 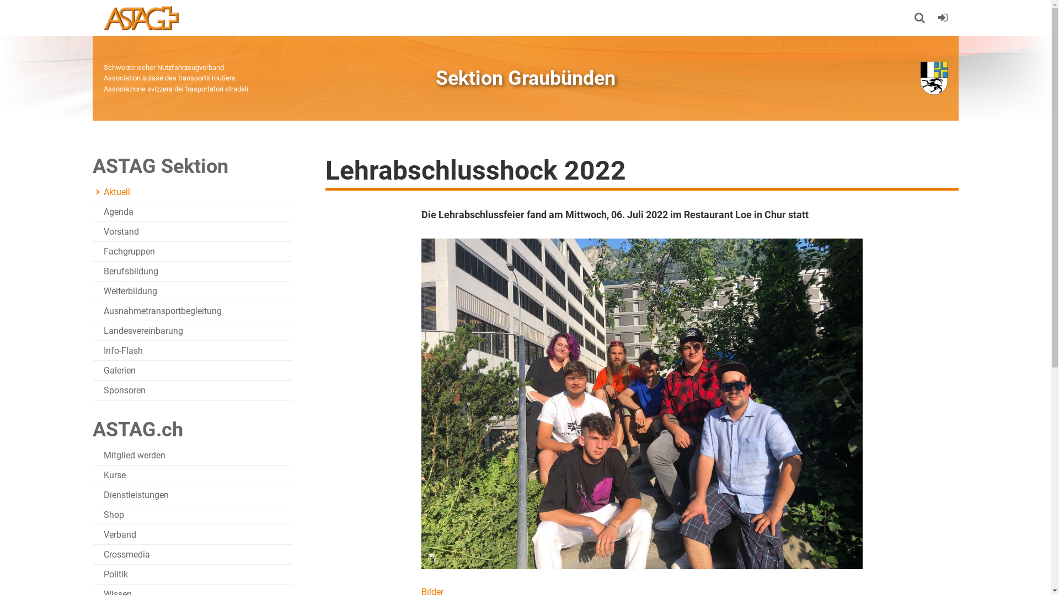 What do you see at coordinates (642, 404) in the screenshot?
I see `Foto_4.JPG` at bounding box center [642, 404].